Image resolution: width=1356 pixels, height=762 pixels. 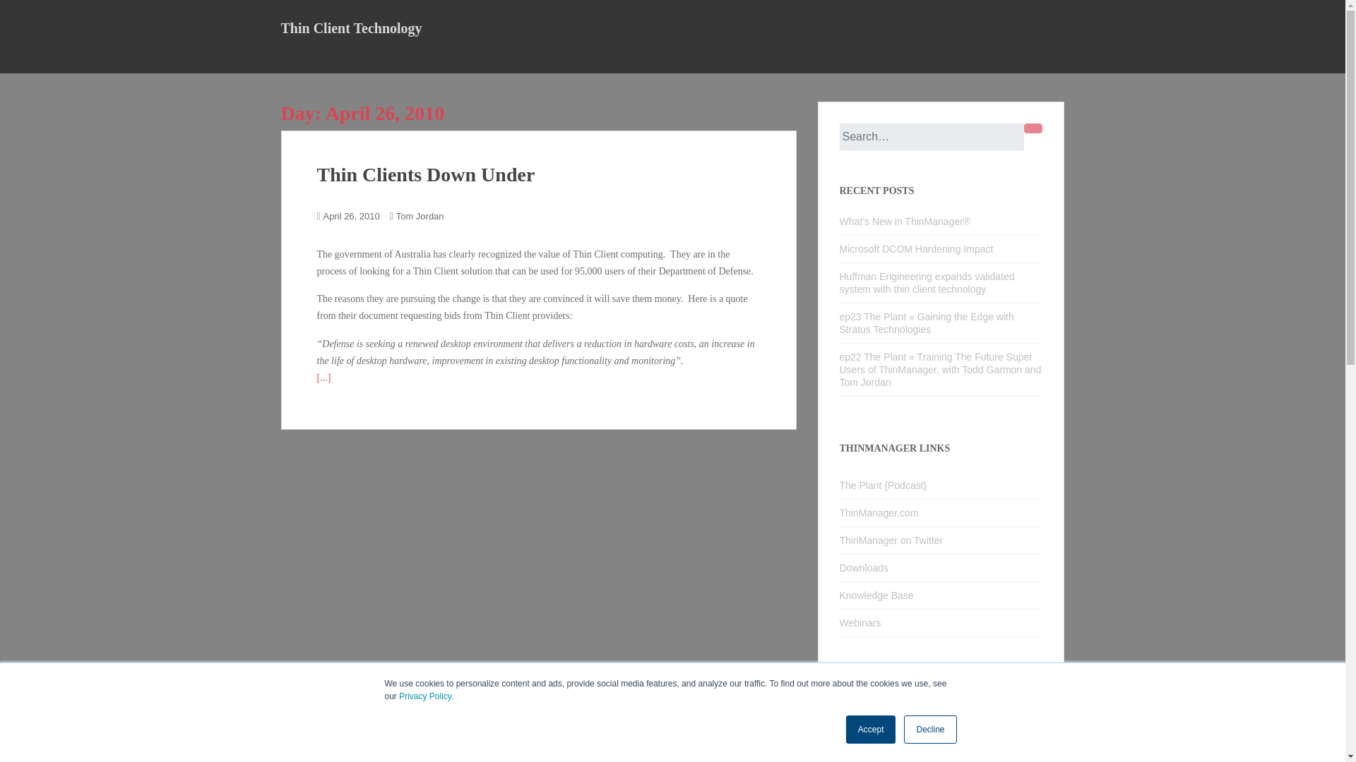 I want to click on Decline, so click(x=929, y=730).